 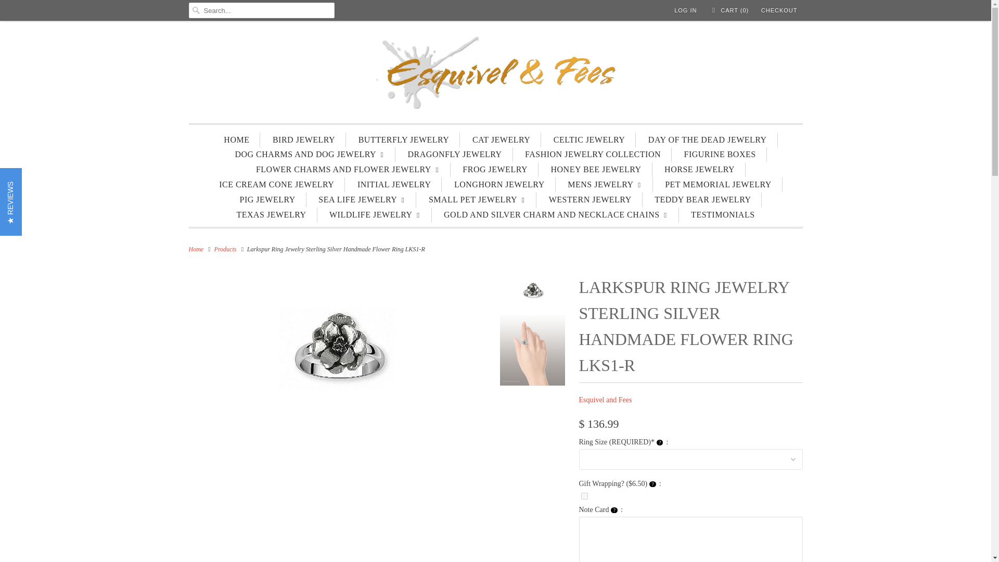 I want to click on Esquivel And Fees, so click(x=196, y=249).